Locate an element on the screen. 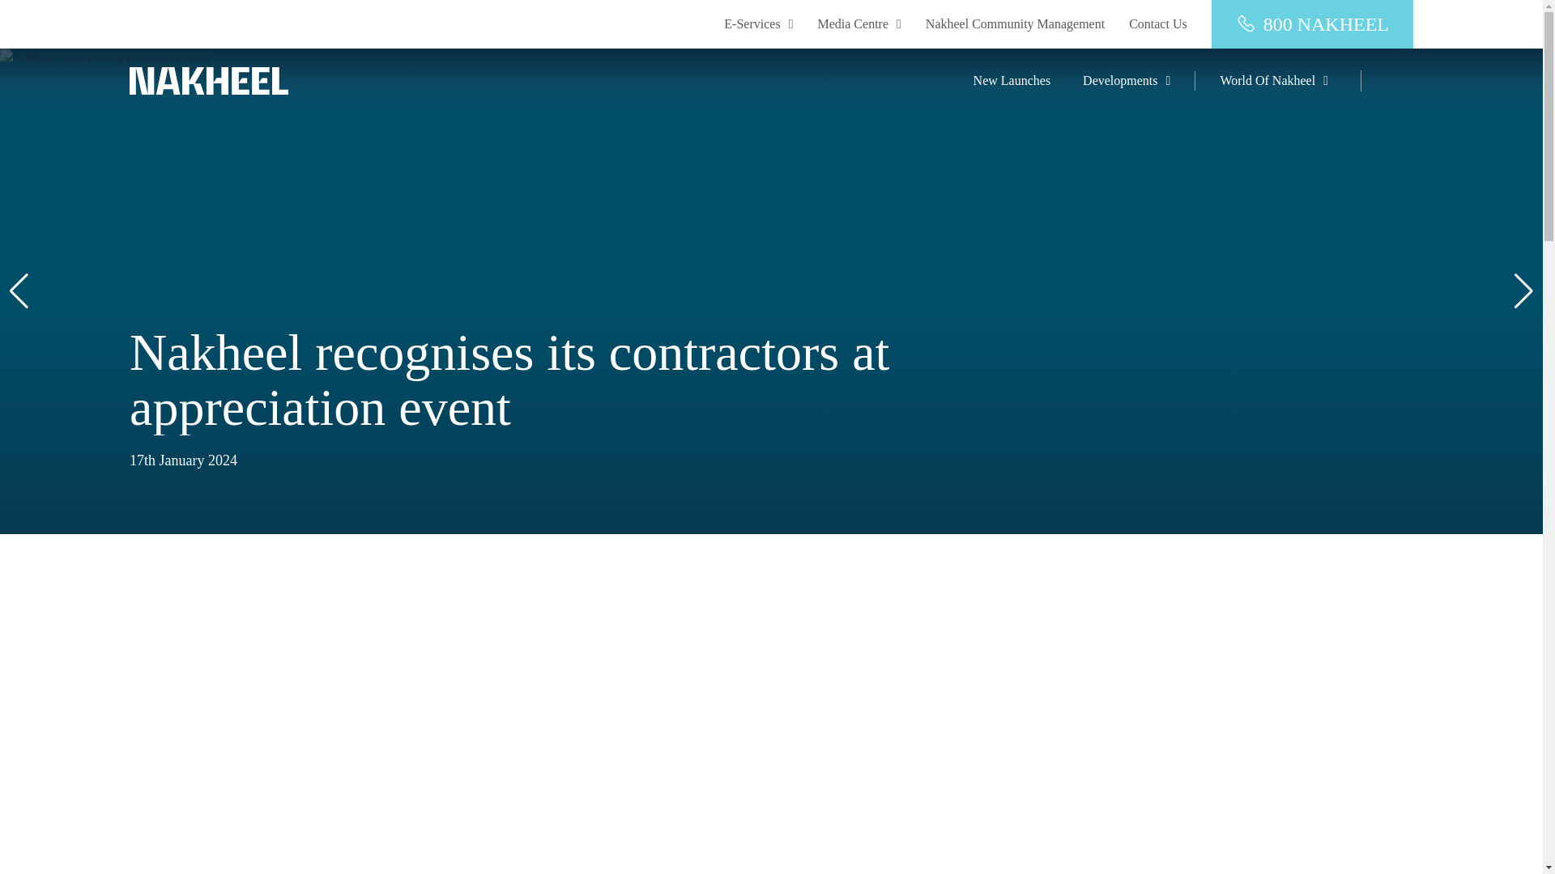 This screenshot has height=874, width=1555. Developments is located at coordinates (1119, 81).